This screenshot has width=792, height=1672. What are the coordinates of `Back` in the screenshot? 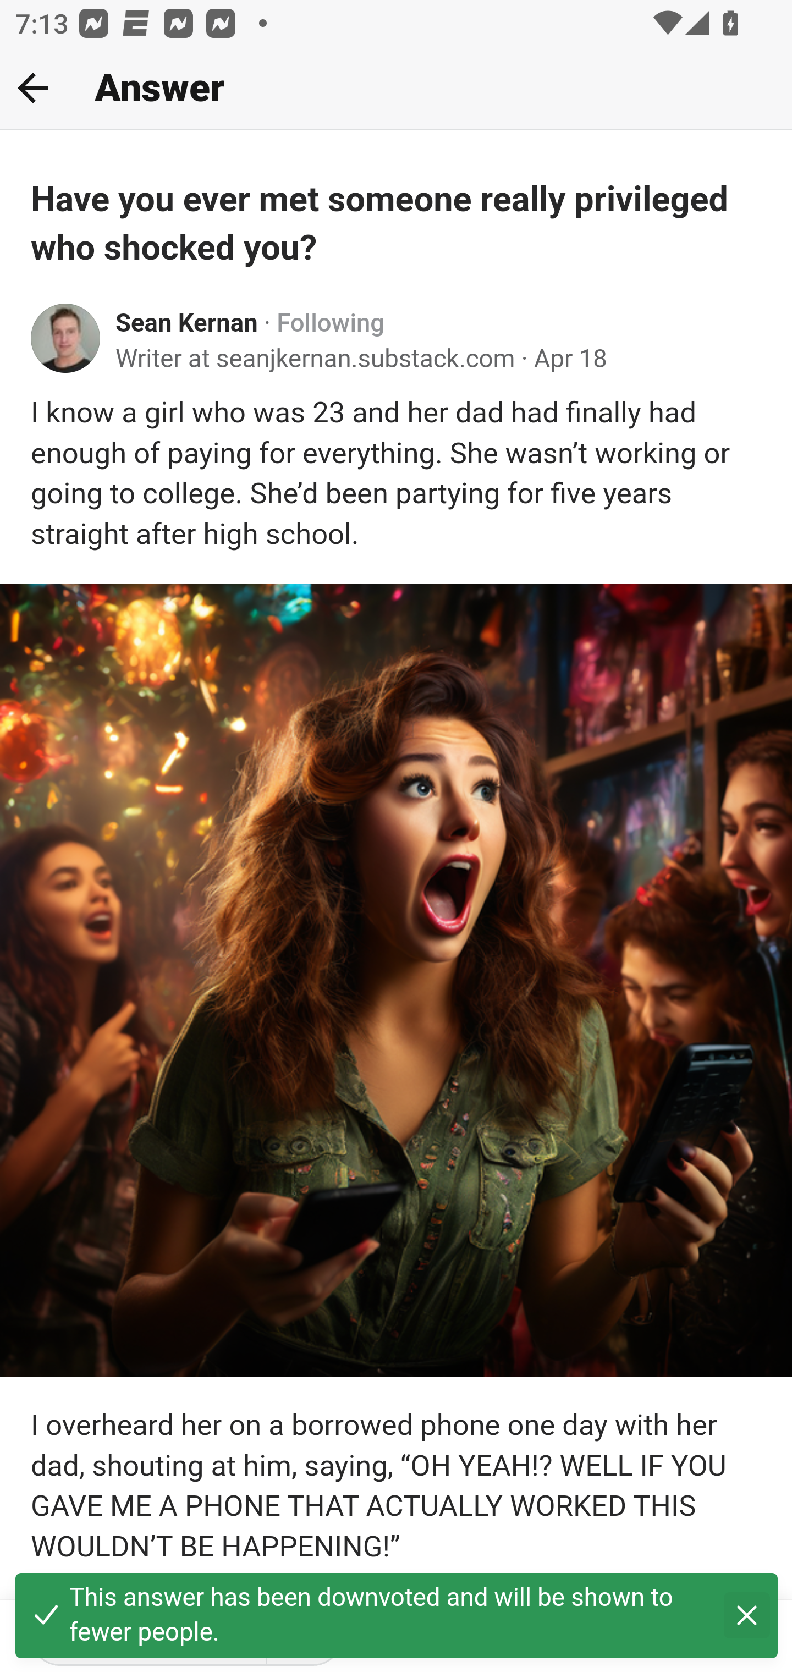 It's located at (33, 87).